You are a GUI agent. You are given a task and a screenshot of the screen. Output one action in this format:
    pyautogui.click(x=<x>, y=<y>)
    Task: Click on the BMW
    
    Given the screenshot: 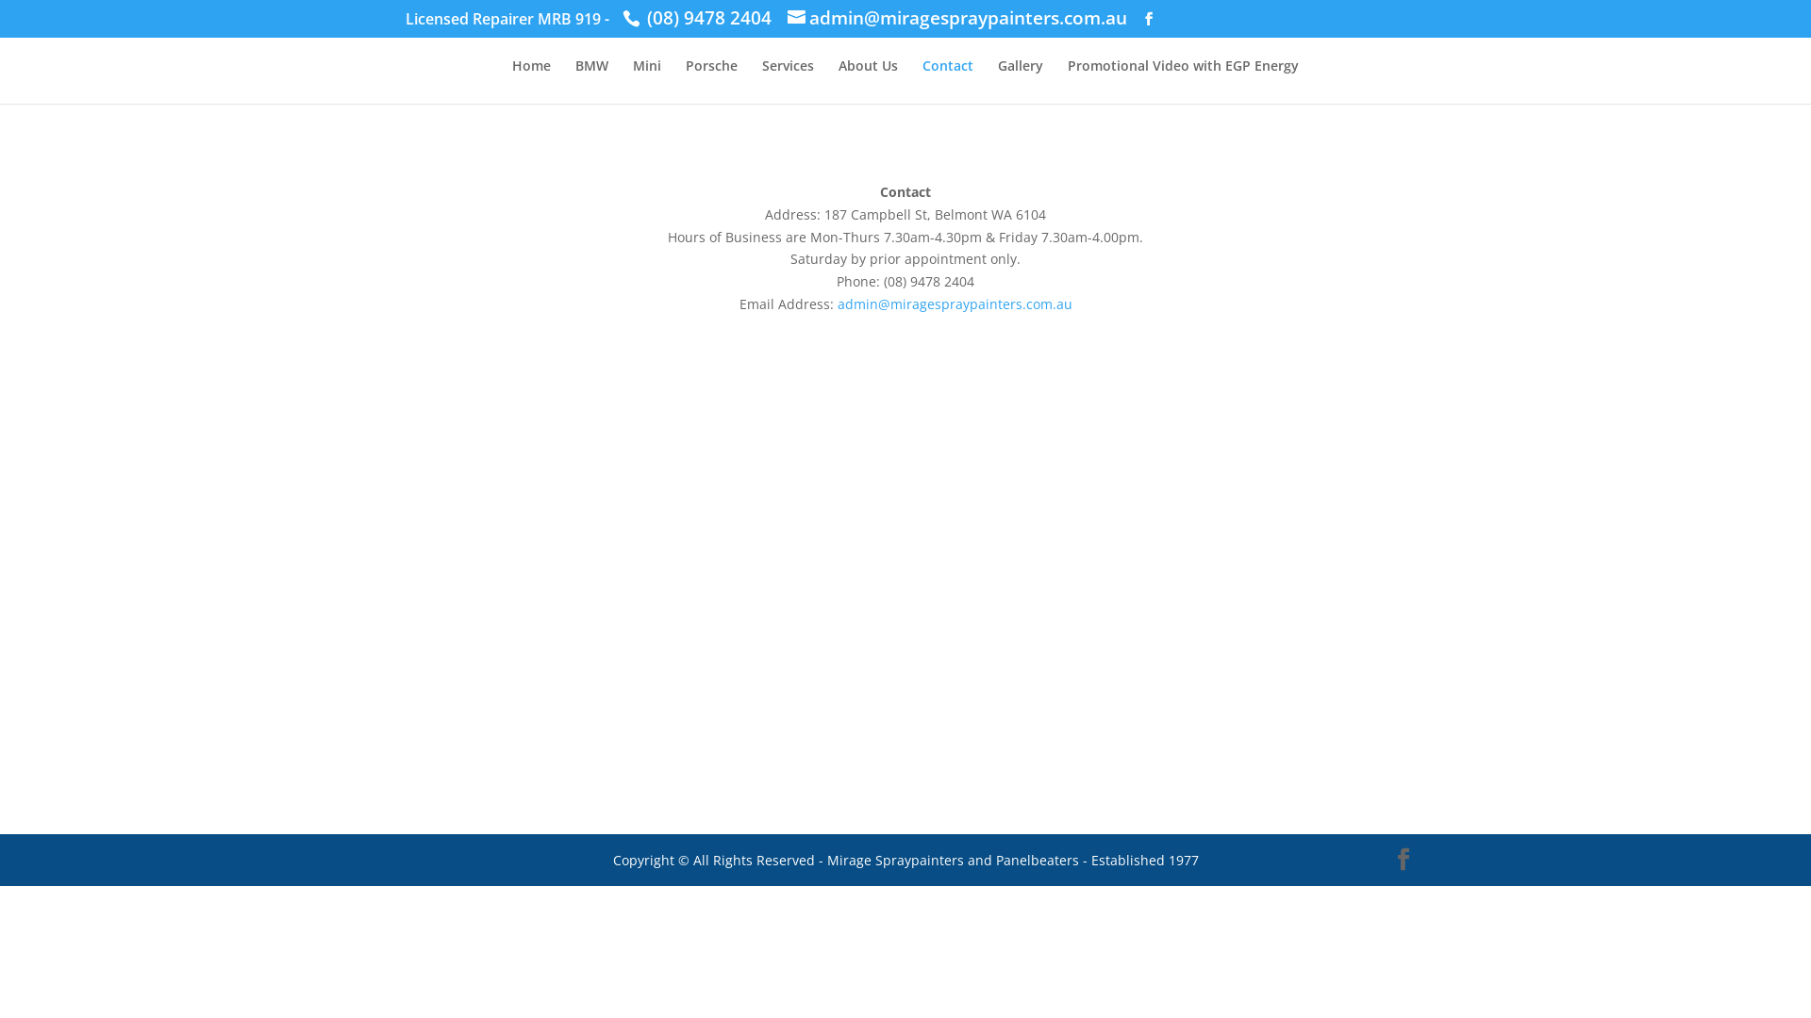 What is the action you would take?
    pyautogui.click(x=592, y=81)
    